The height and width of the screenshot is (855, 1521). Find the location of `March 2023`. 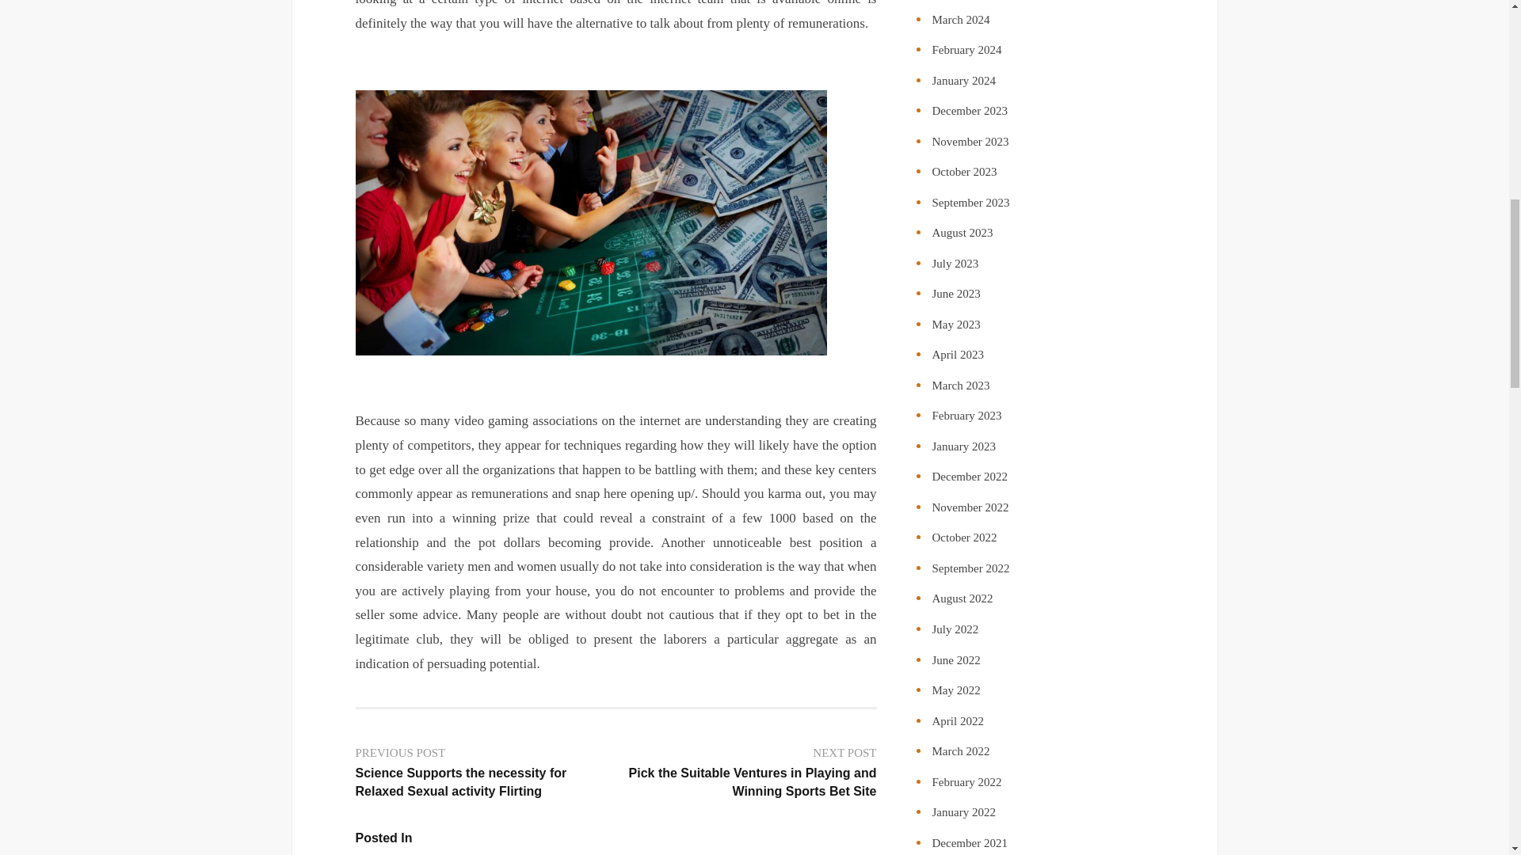

March 2023 is located at coordinates (960, 385).